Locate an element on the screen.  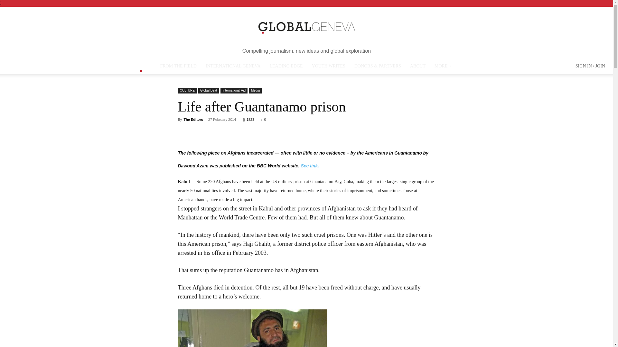
SMALL LOGO is located at coordinates (141, 67).